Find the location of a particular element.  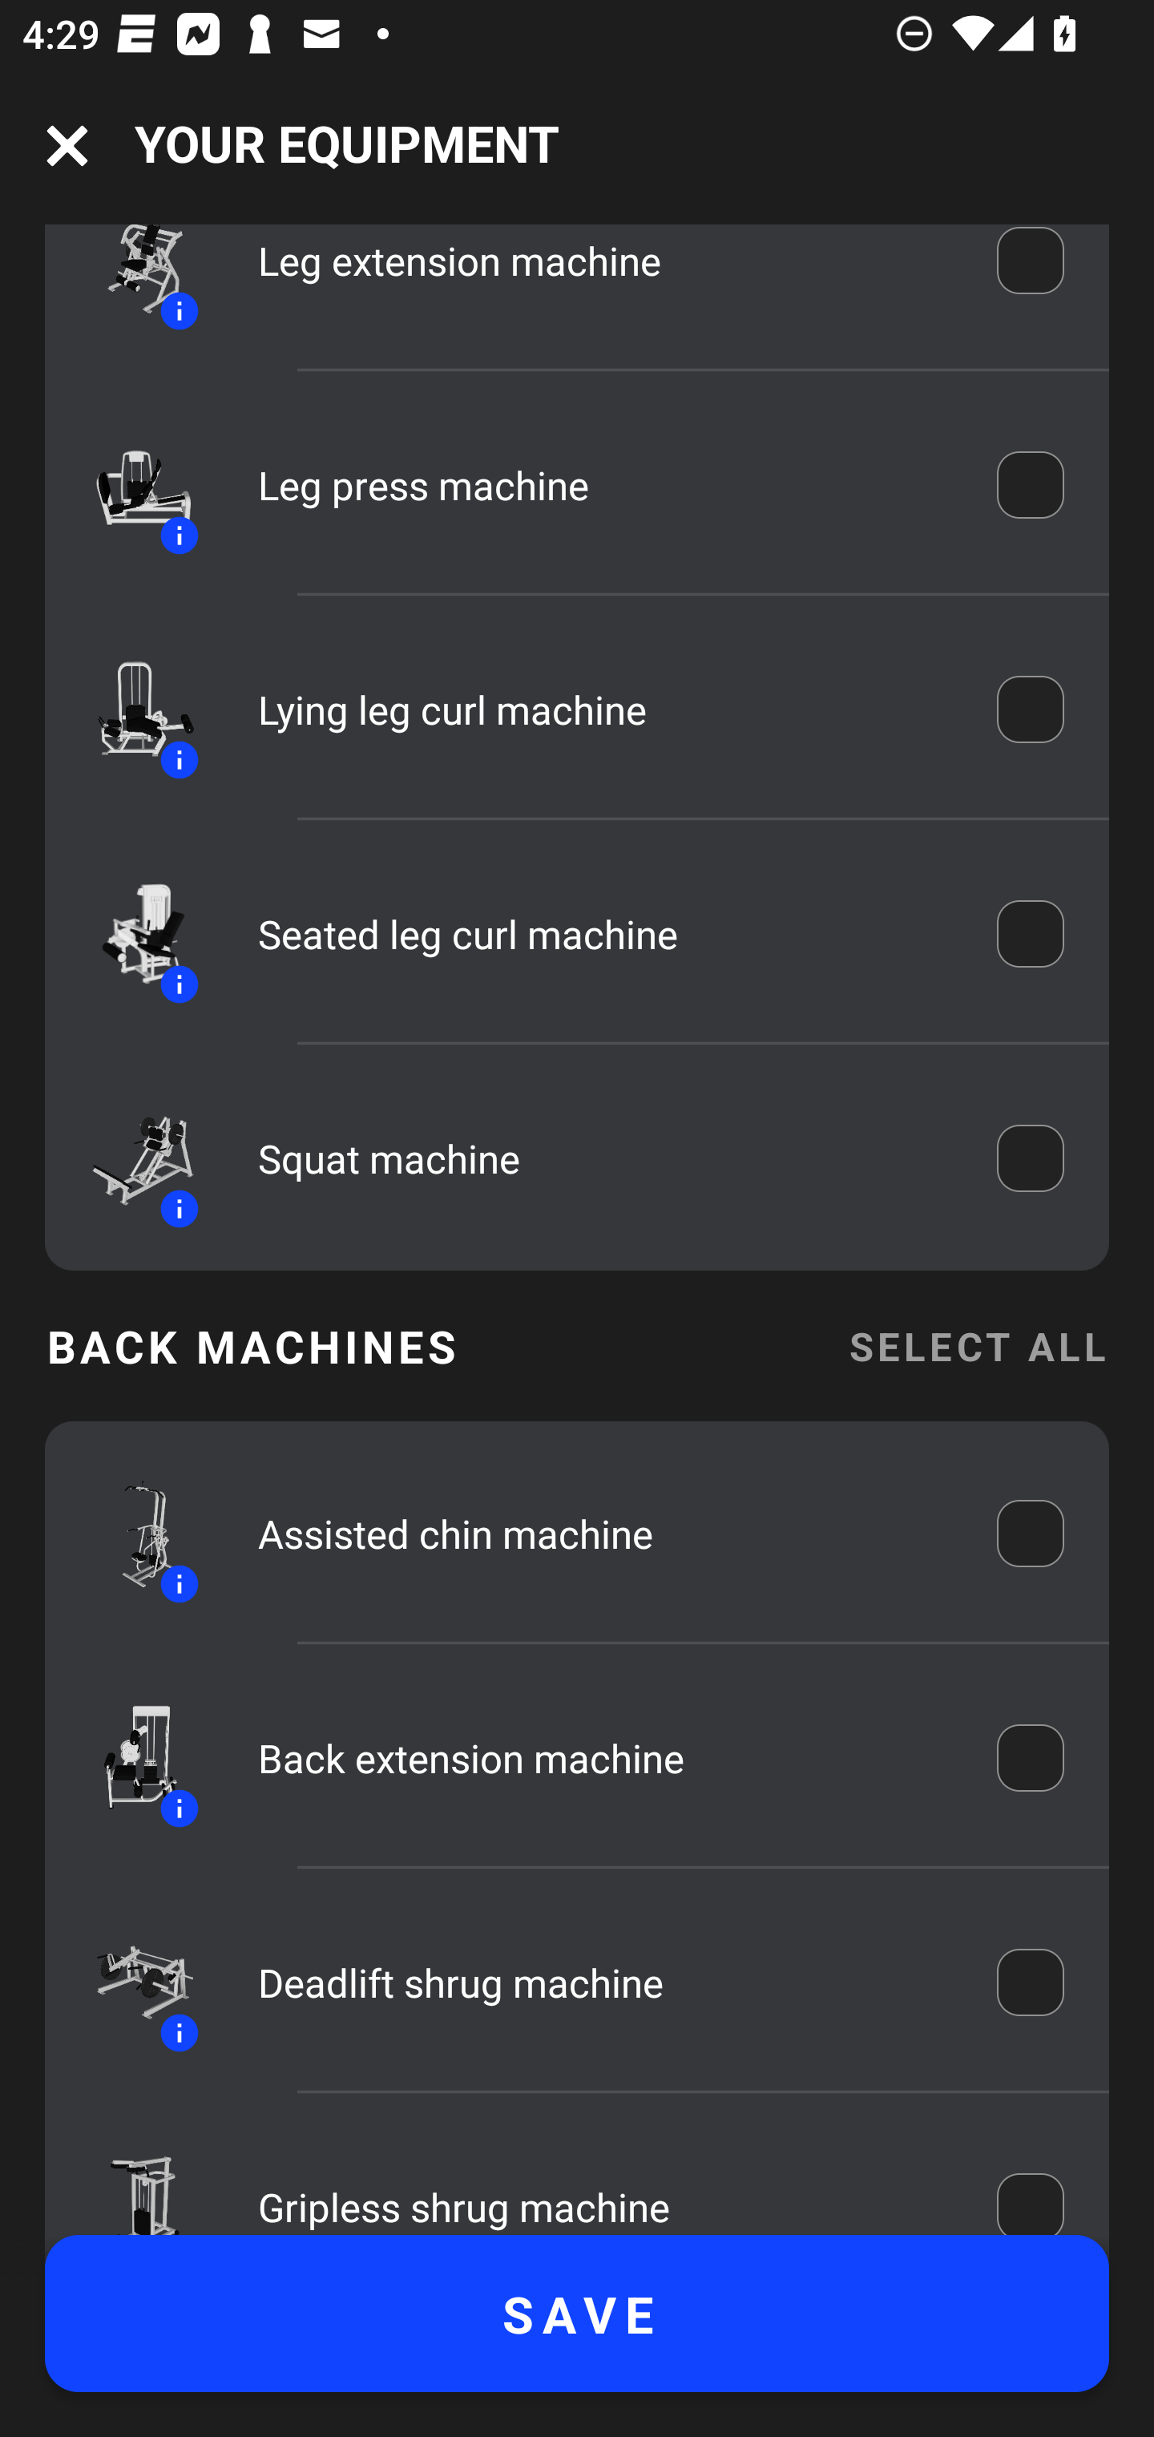

Equipment icon Information icon is located at coordinates (129, 934).